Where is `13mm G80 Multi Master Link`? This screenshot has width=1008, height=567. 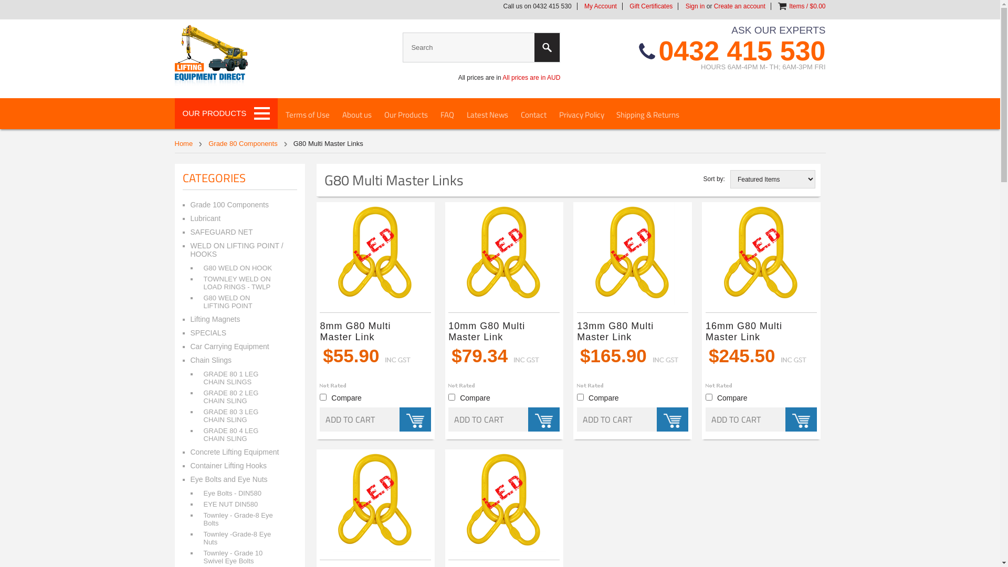
13mm G80 Multi Master Link is located at coordinates (629, 333).